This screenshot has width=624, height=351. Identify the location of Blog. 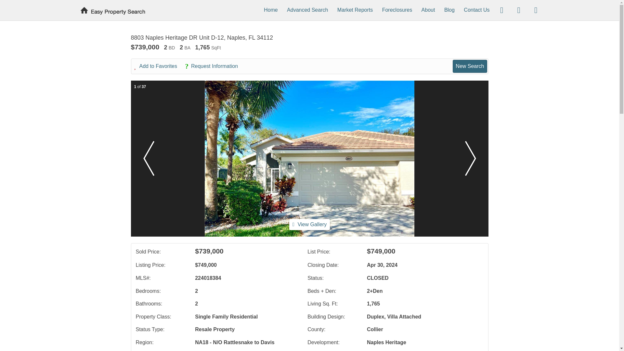
(449, 10).